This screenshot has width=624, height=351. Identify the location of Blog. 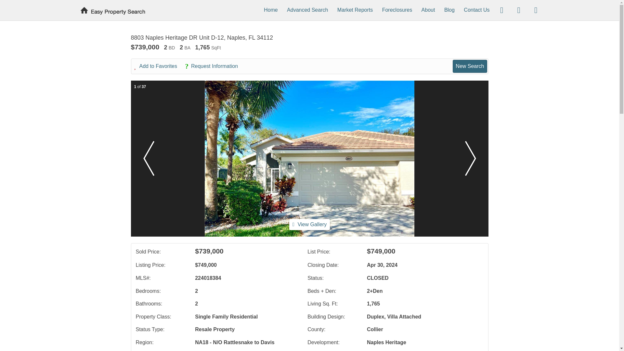
(449, 10).